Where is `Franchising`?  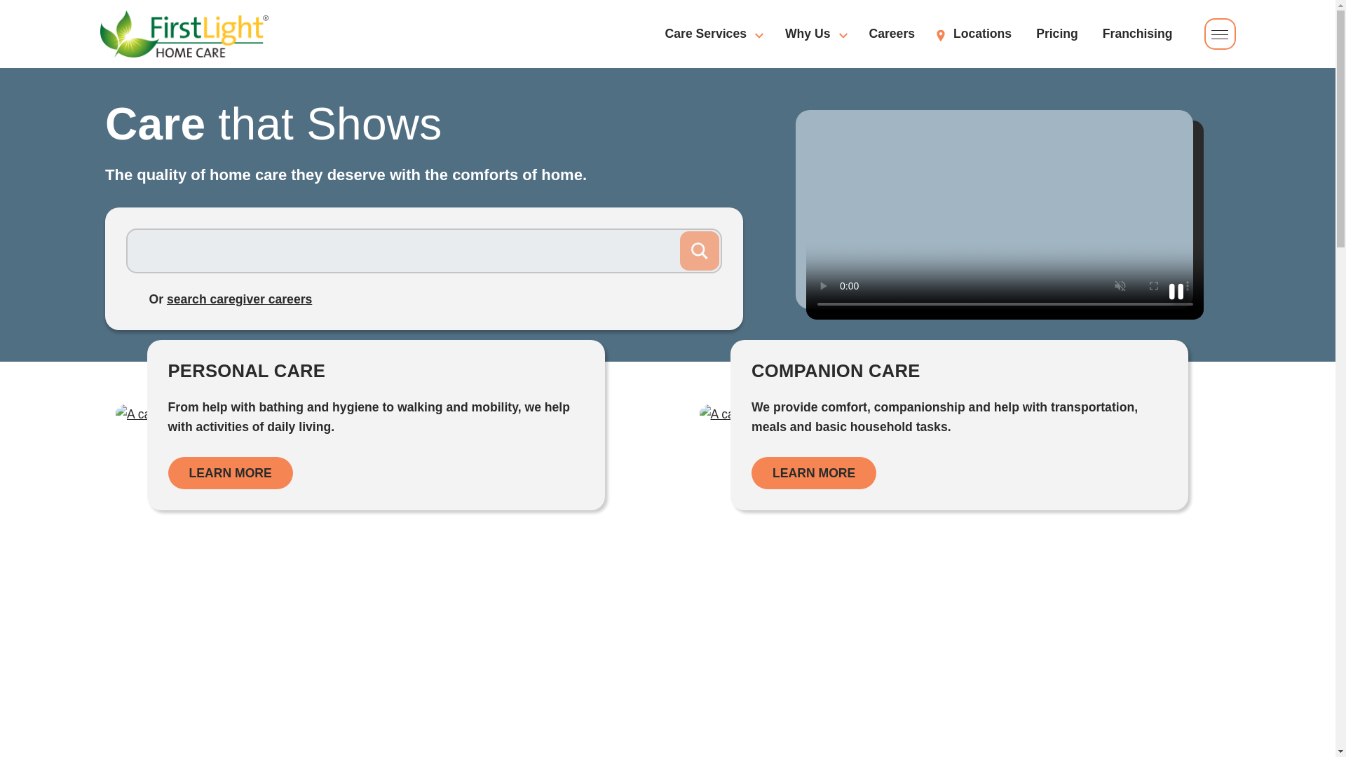
Franchising is located at coordinates (1137, 34).